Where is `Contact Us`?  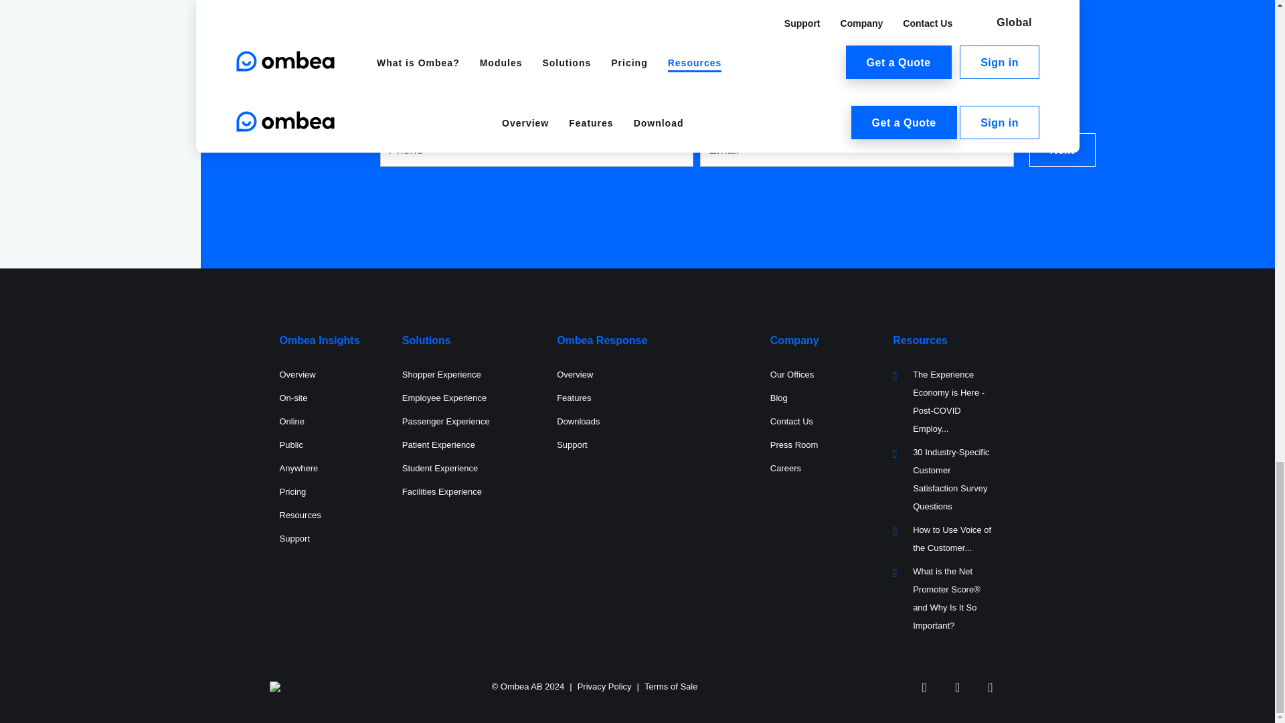
Contact Us is located at coordinates (791, 422).